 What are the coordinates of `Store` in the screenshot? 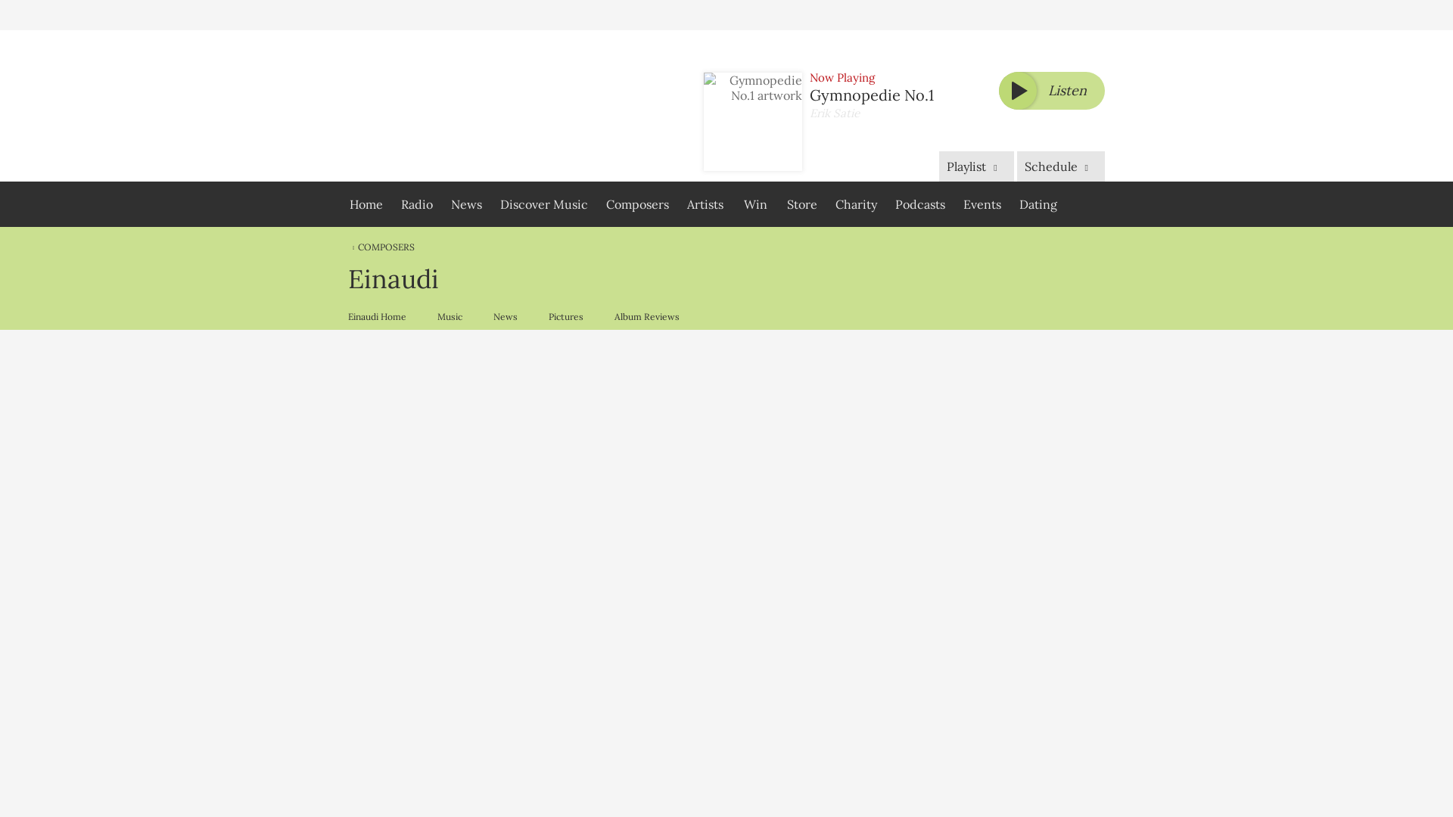 It's located at (802, 204).